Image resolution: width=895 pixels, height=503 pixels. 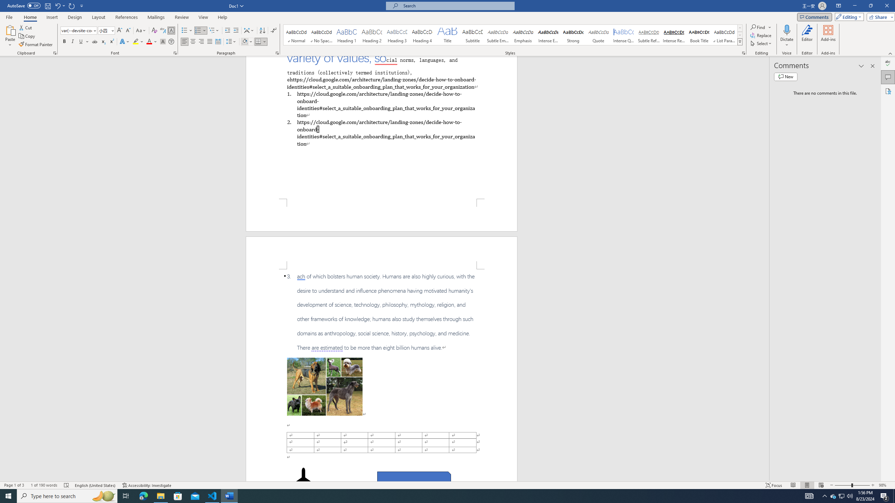 What do you see at coordinates (262, 31) in the screenshot?
I see `Sort...` at bounding box center [262, 31].